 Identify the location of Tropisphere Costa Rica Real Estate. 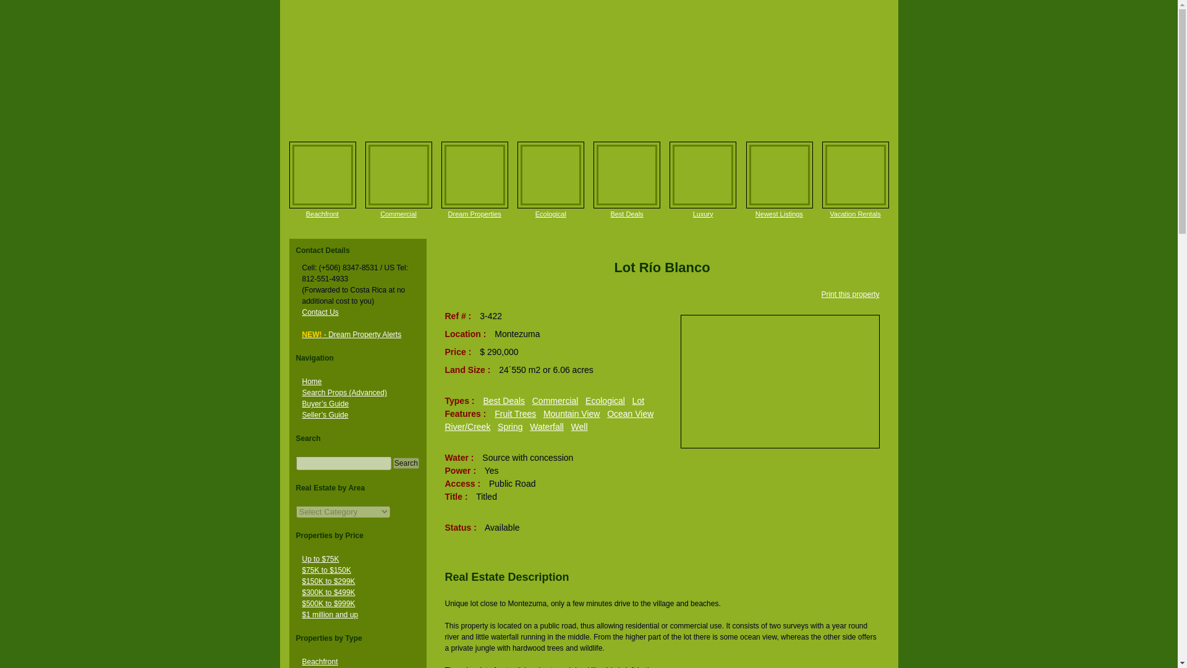
(588, 68).